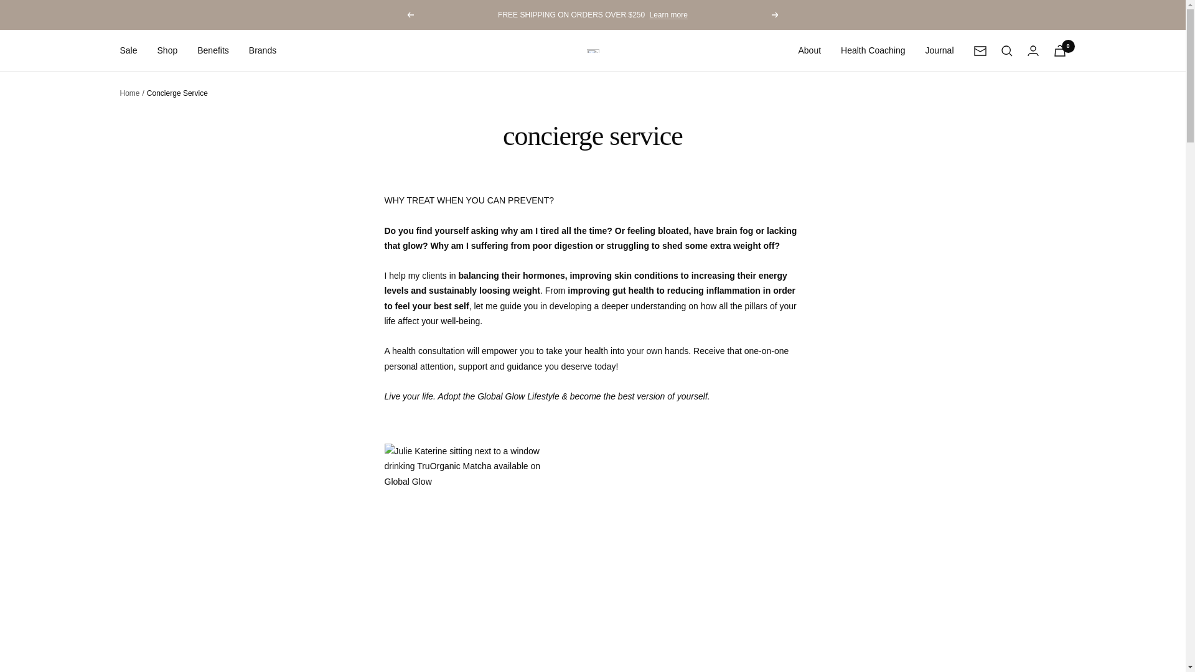 This screenshot has height=672, width=1195. Describe the element at coordinates (939, 50) in the screenshot. I see `Journal` at that location.